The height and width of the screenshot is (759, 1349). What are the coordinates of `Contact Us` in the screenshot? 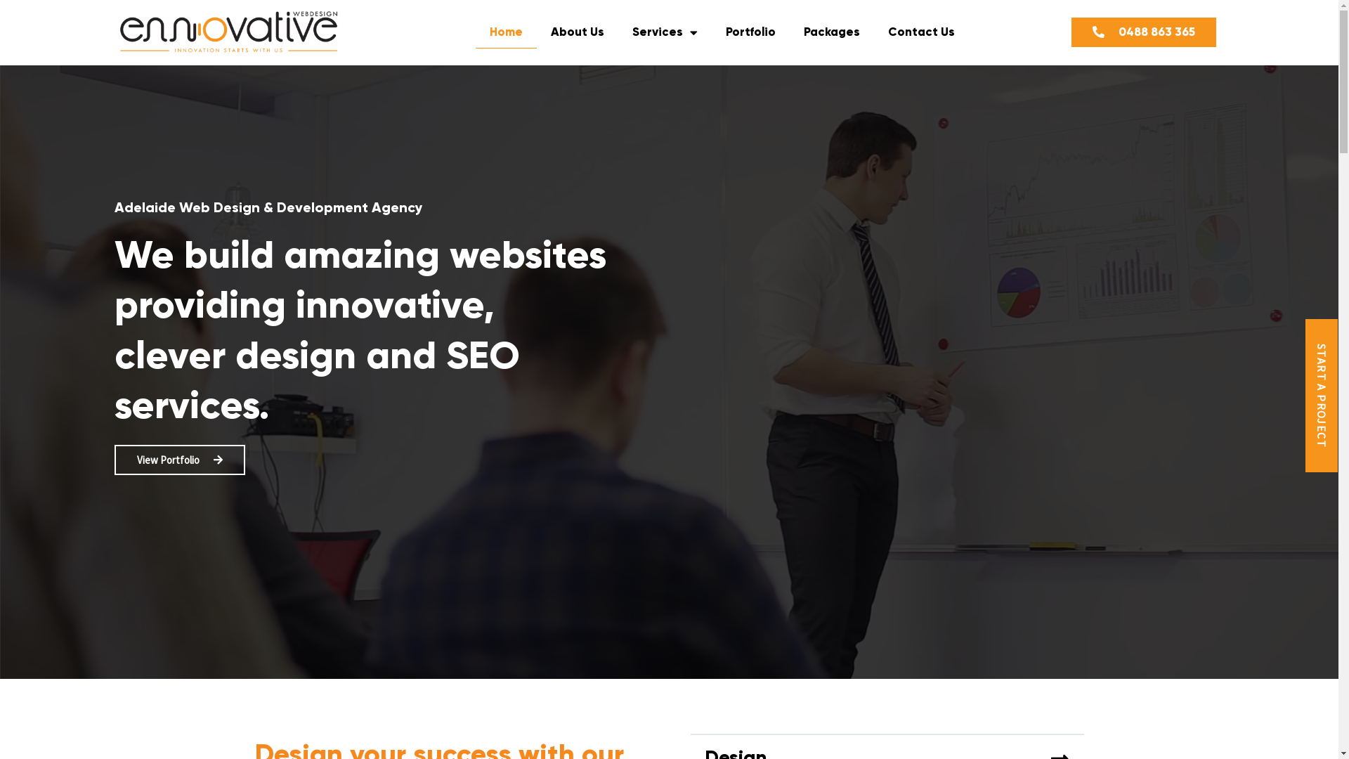 It's located at (922, 32).